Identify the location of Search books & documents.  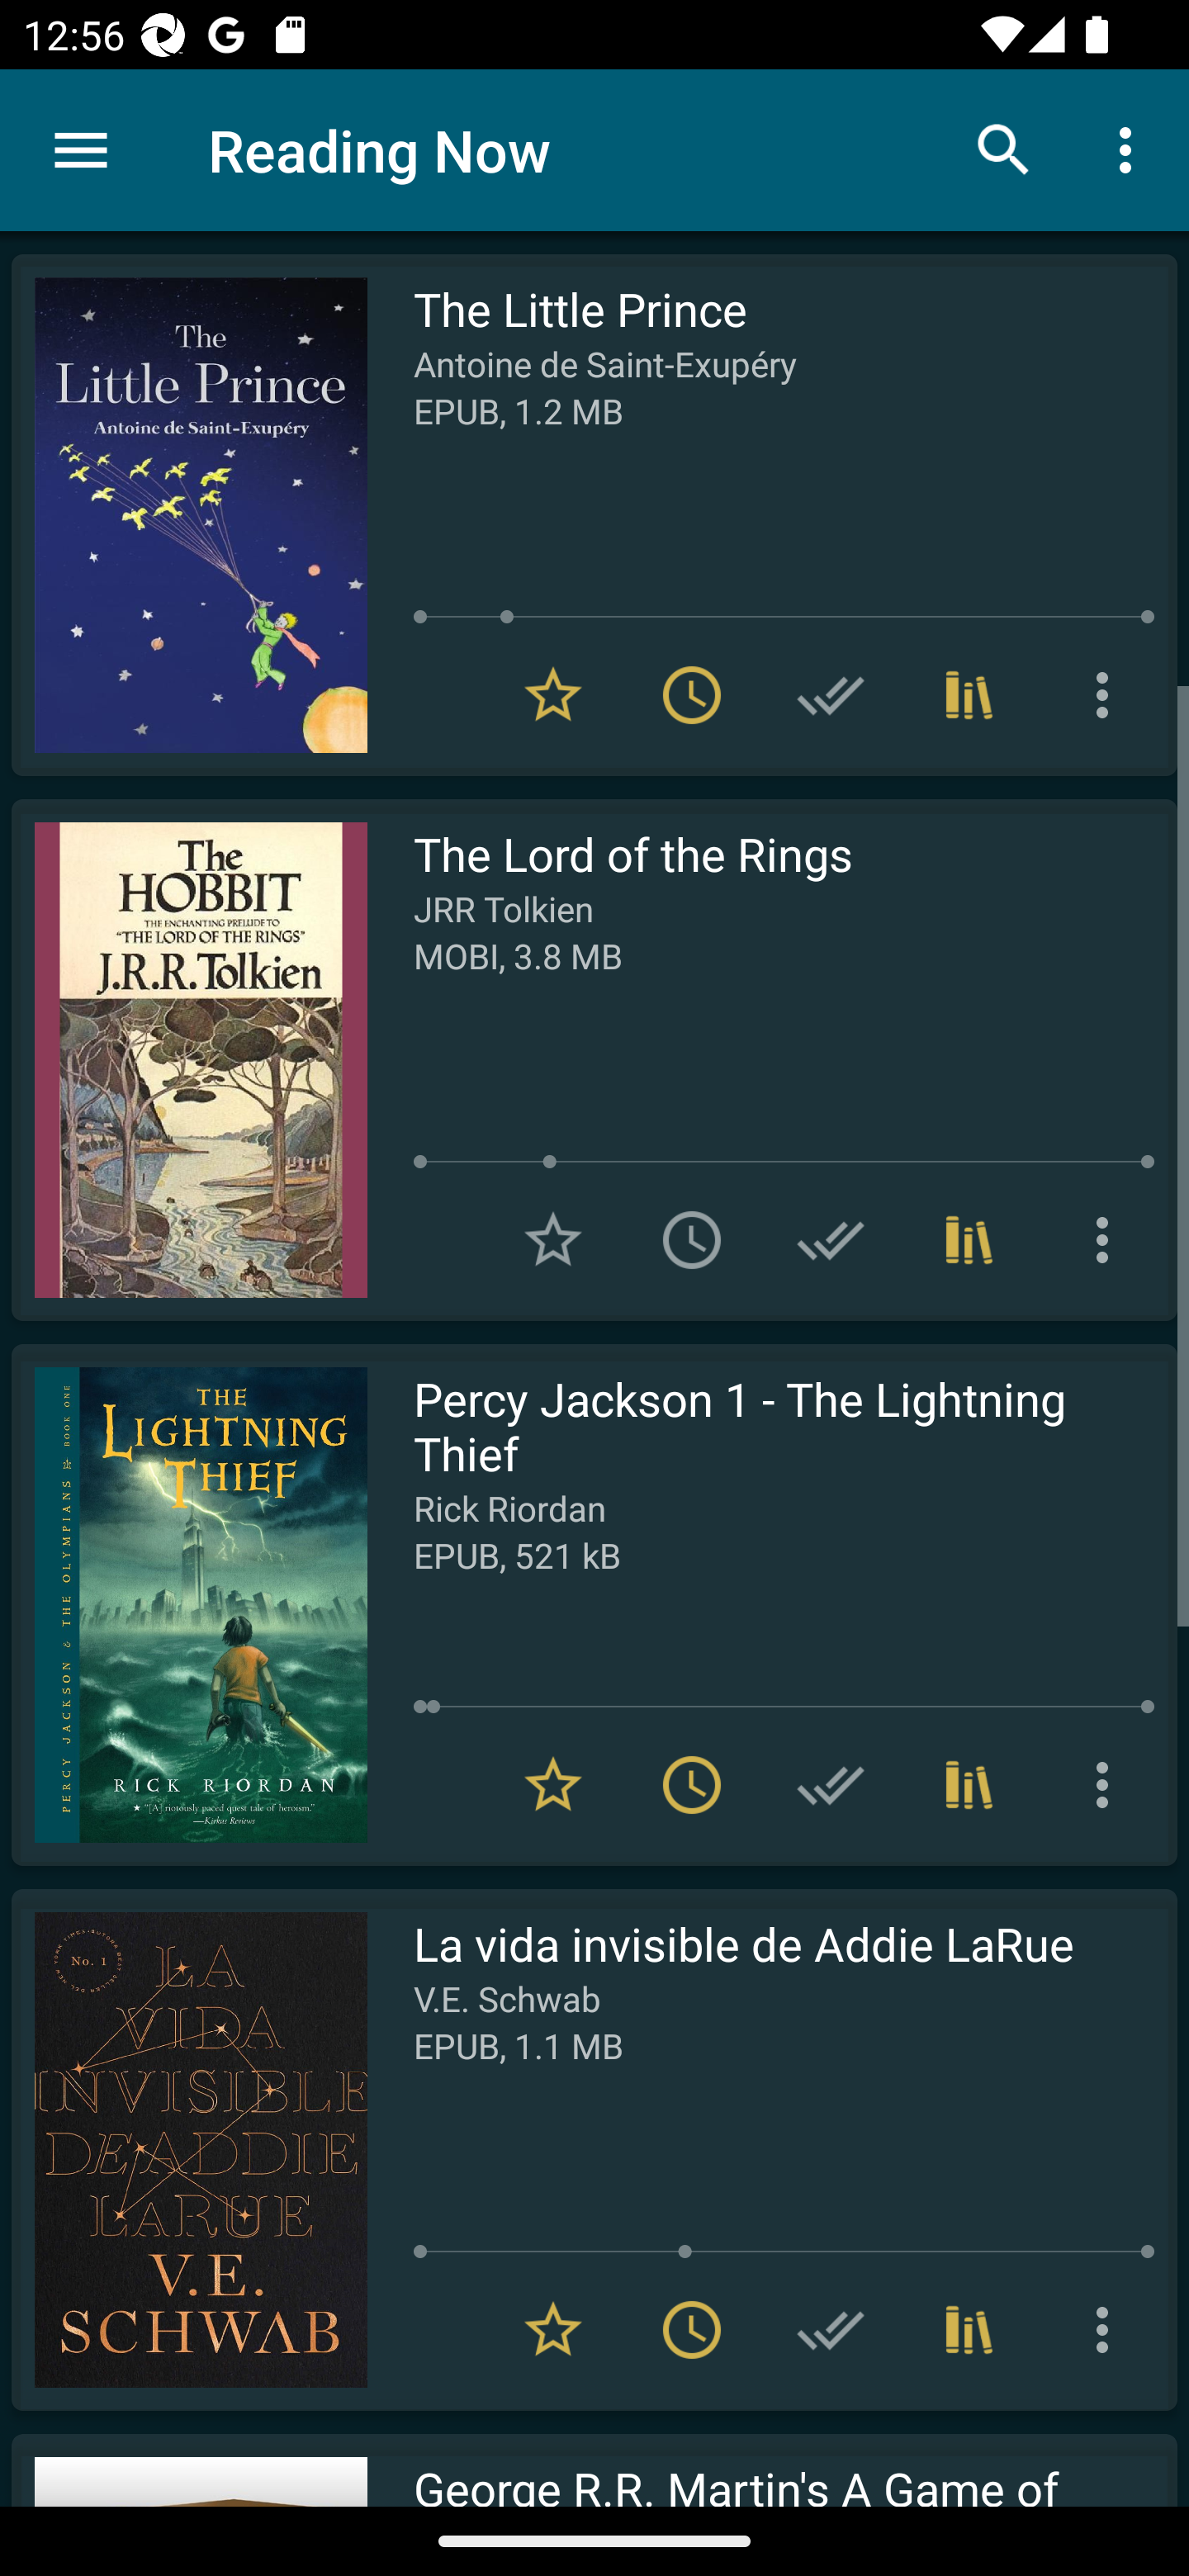
(1004, 149).